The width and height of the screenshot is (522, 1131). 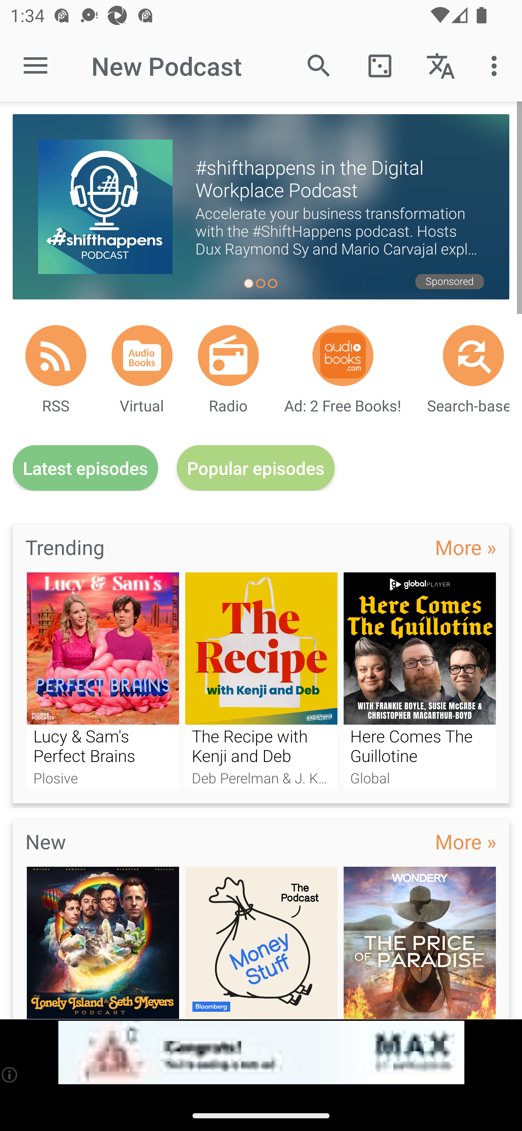 I want to click on Open navigation sidebar, so click(x=36, y=66).